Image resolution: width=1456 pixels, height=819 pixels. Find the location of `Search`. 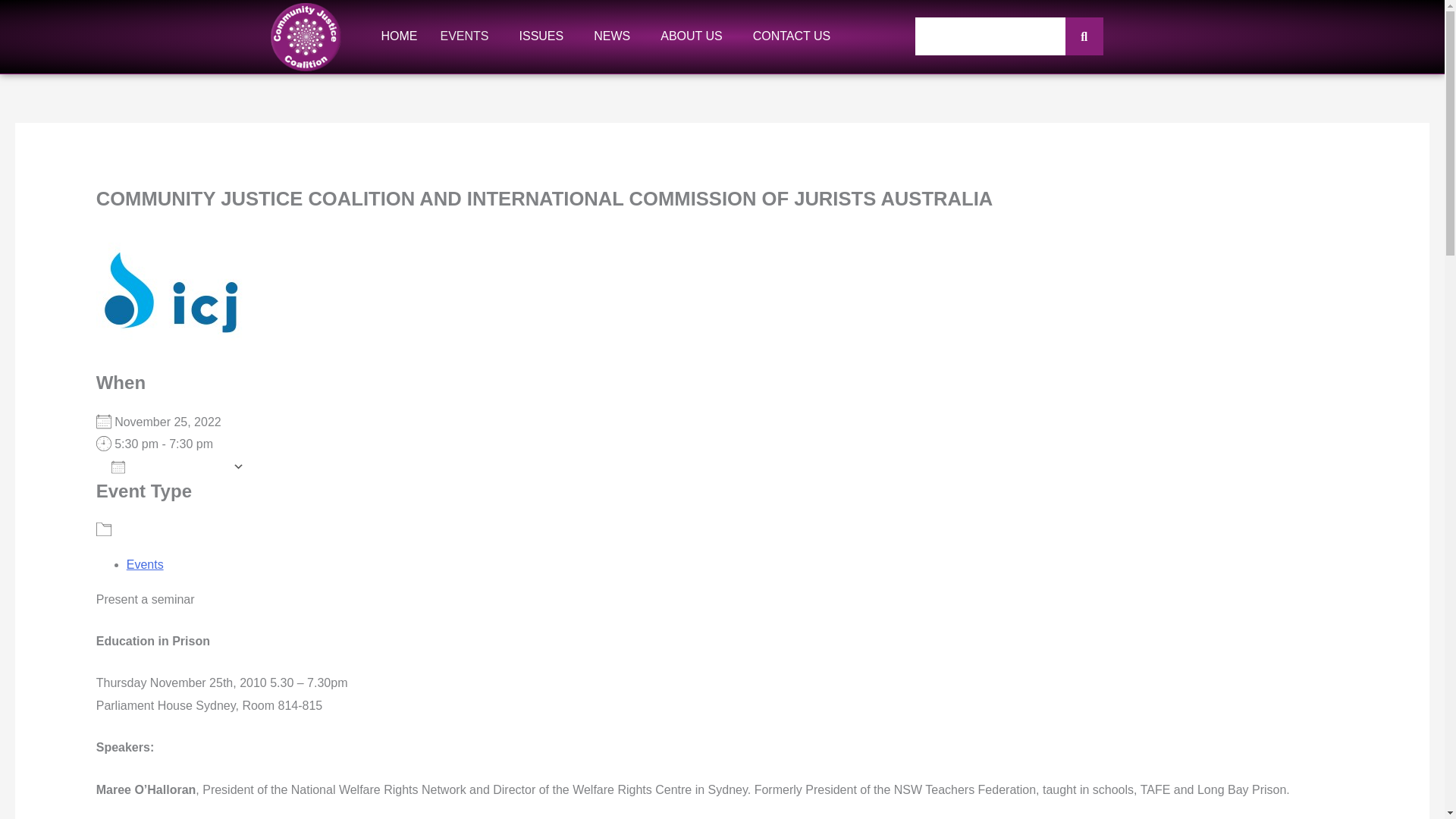

Search is located at coordinates (990, 36).